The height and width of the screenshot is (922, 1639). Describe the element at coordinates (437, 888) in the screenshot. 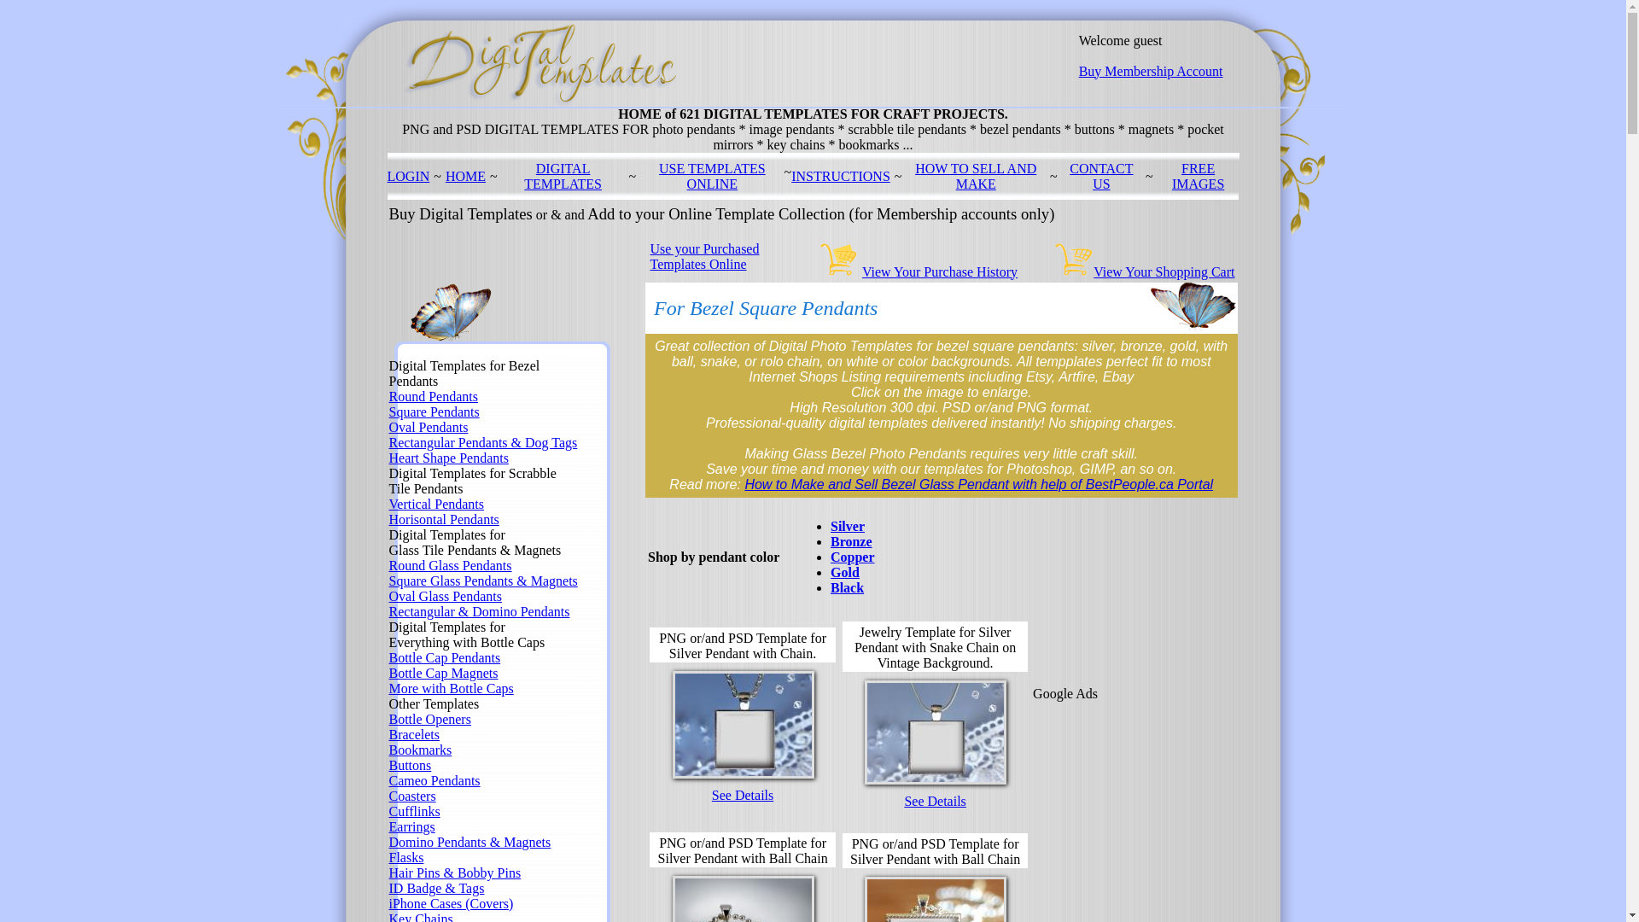

I see `ID Badge & Tags` at that location.